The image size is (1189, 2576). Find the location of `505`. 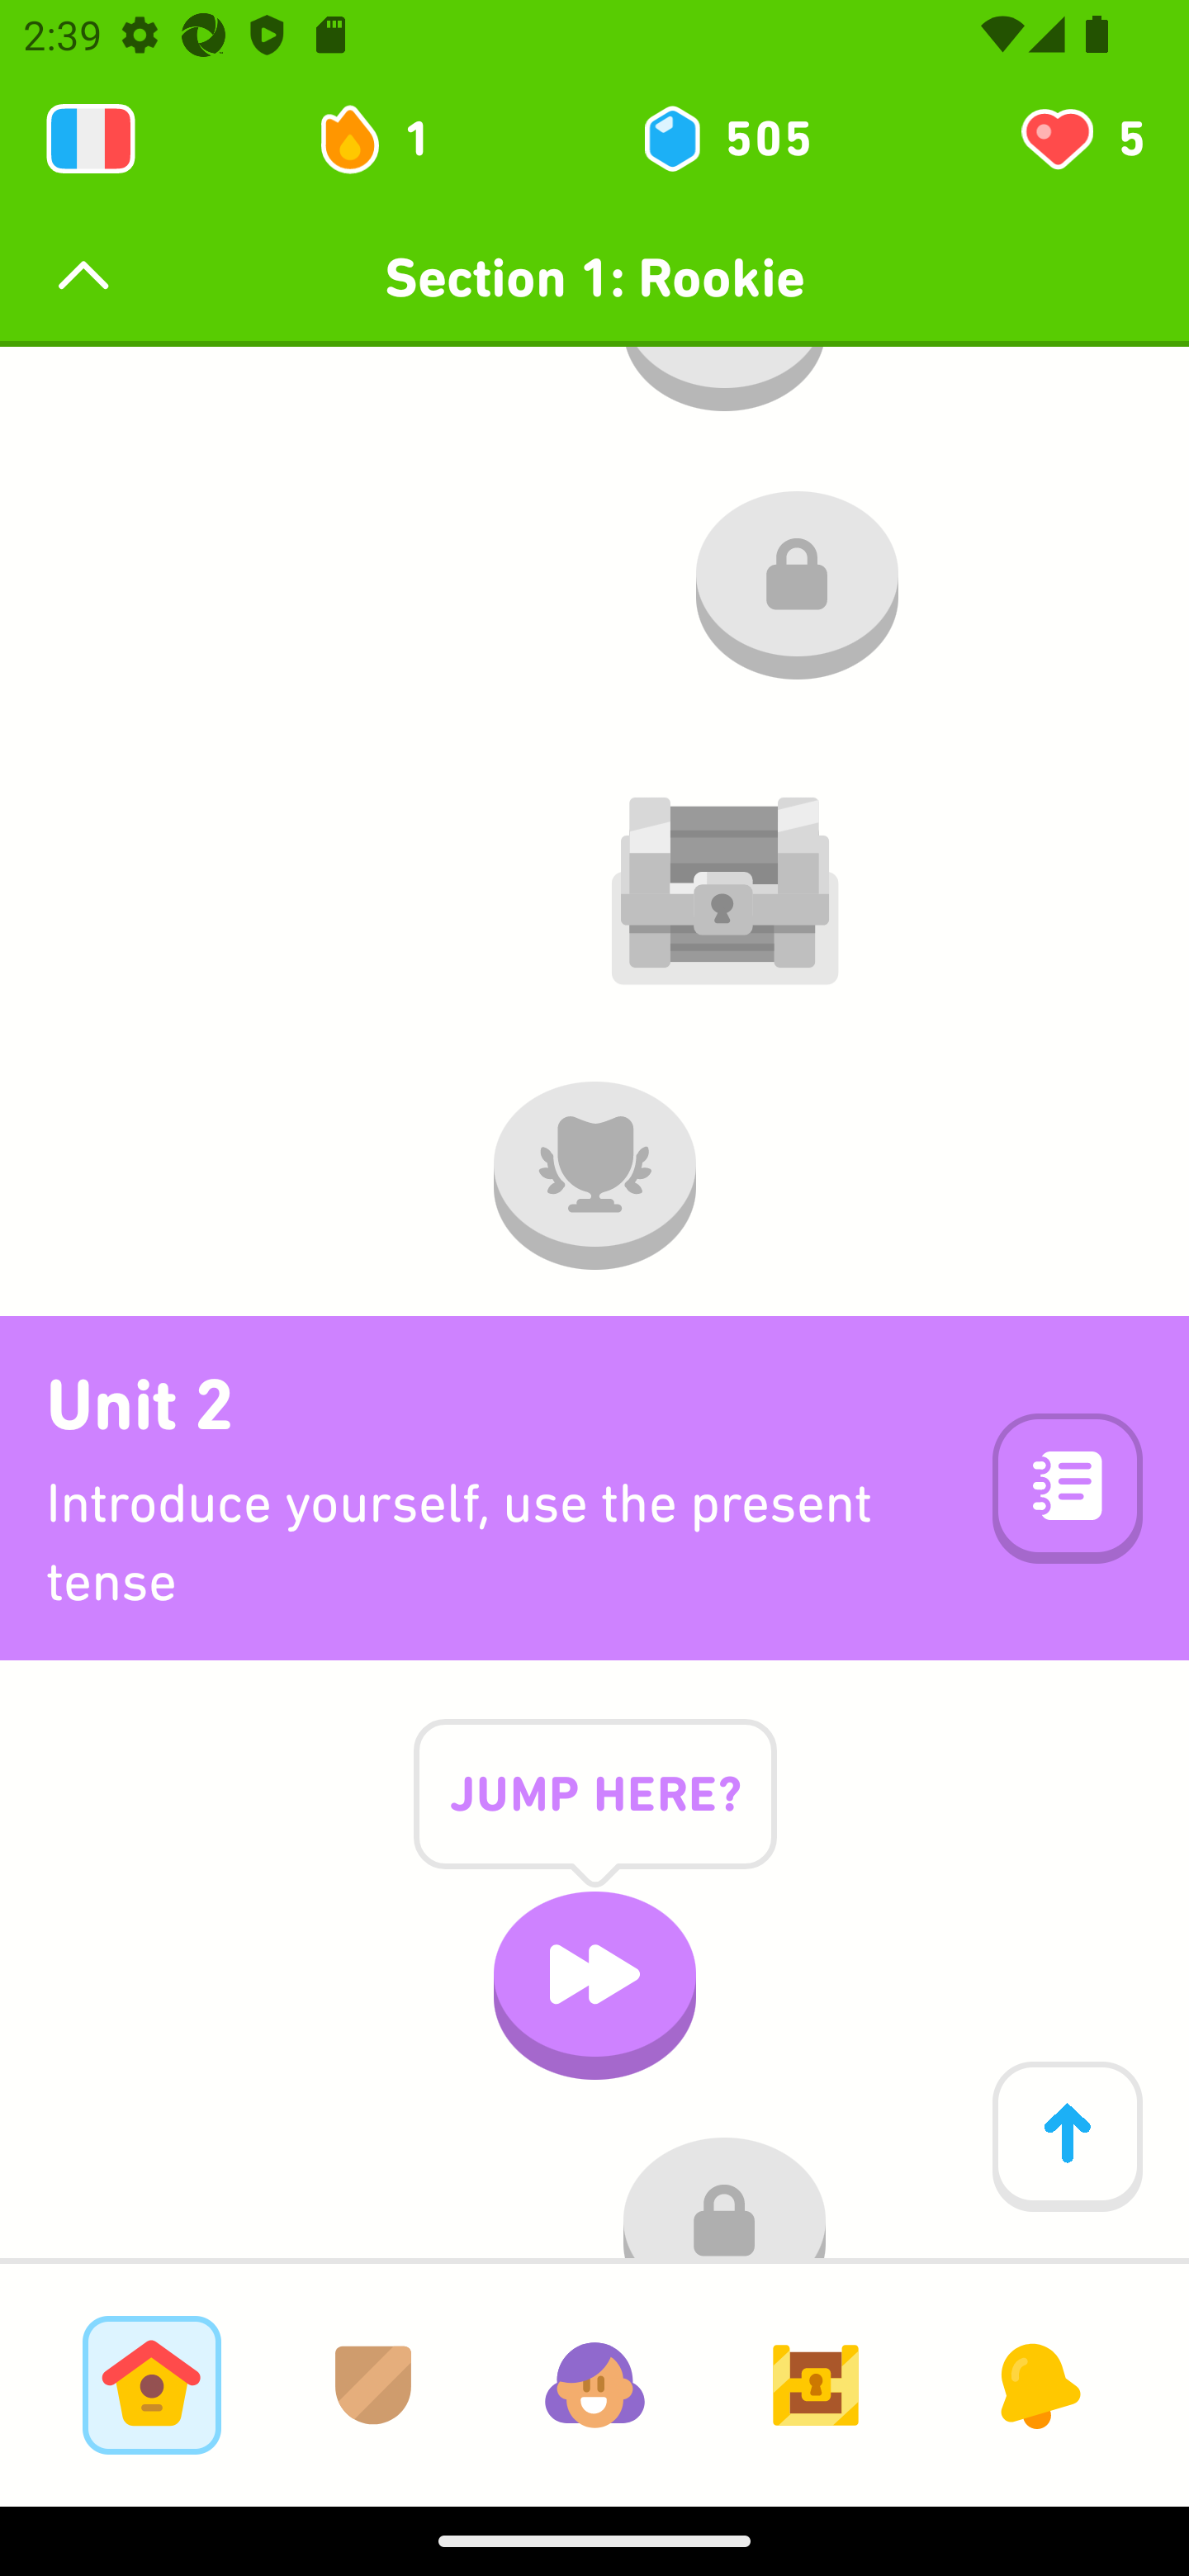

505 is located at coordinates (725, 139).